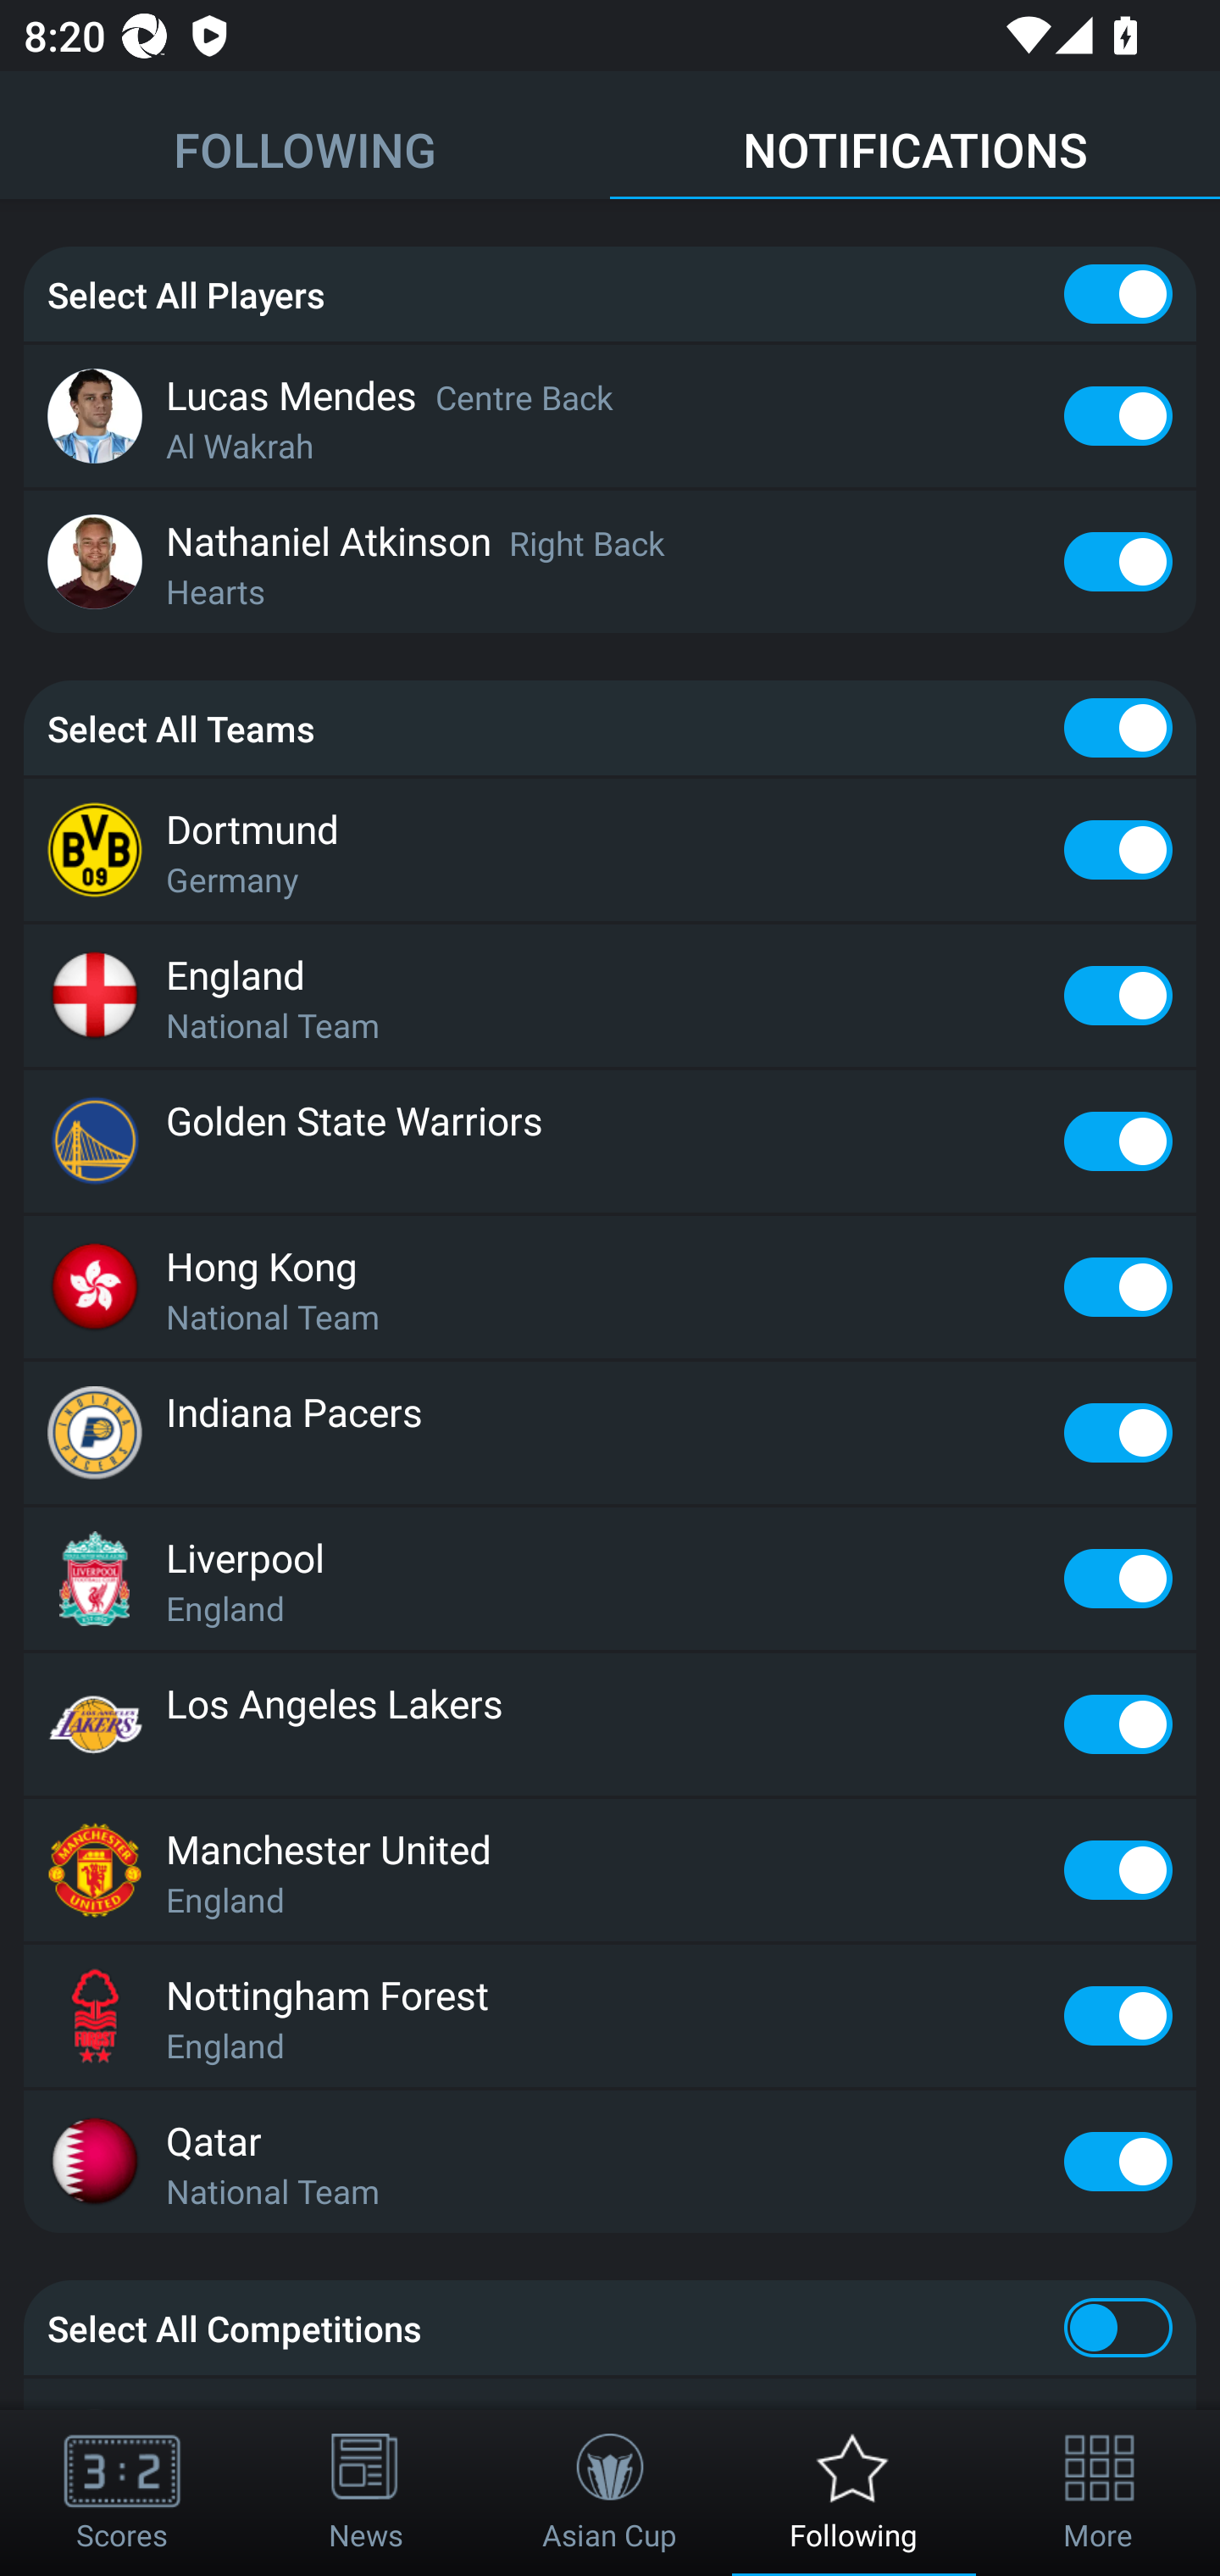  I want to click on Lucas Mendes Centre Back Al Wakrah, so click(610, 415).